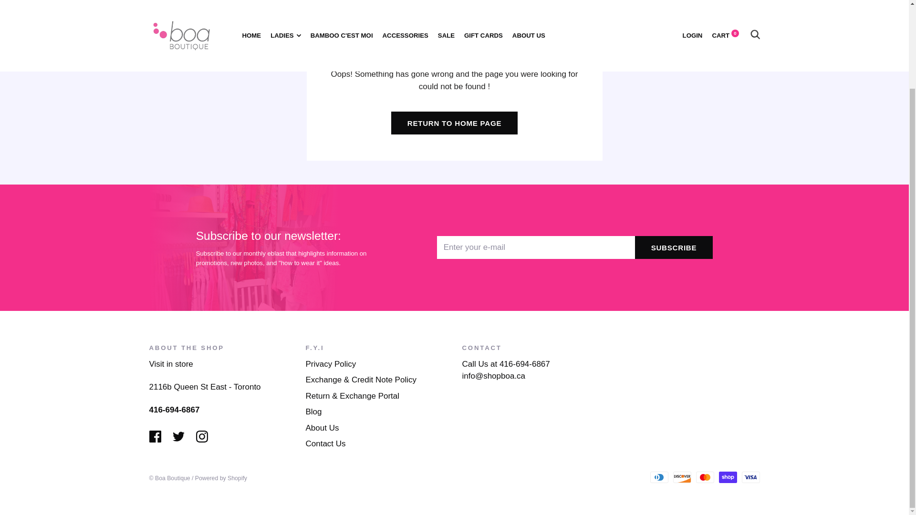 This screenshot has width=916, height=515. Describe the element at coordinates (658, 477) in the screenshot. I see `Diners Club` at that location.